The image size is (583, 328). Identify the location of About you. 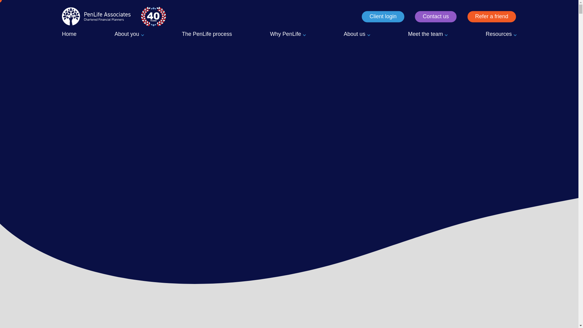
(129, 34).